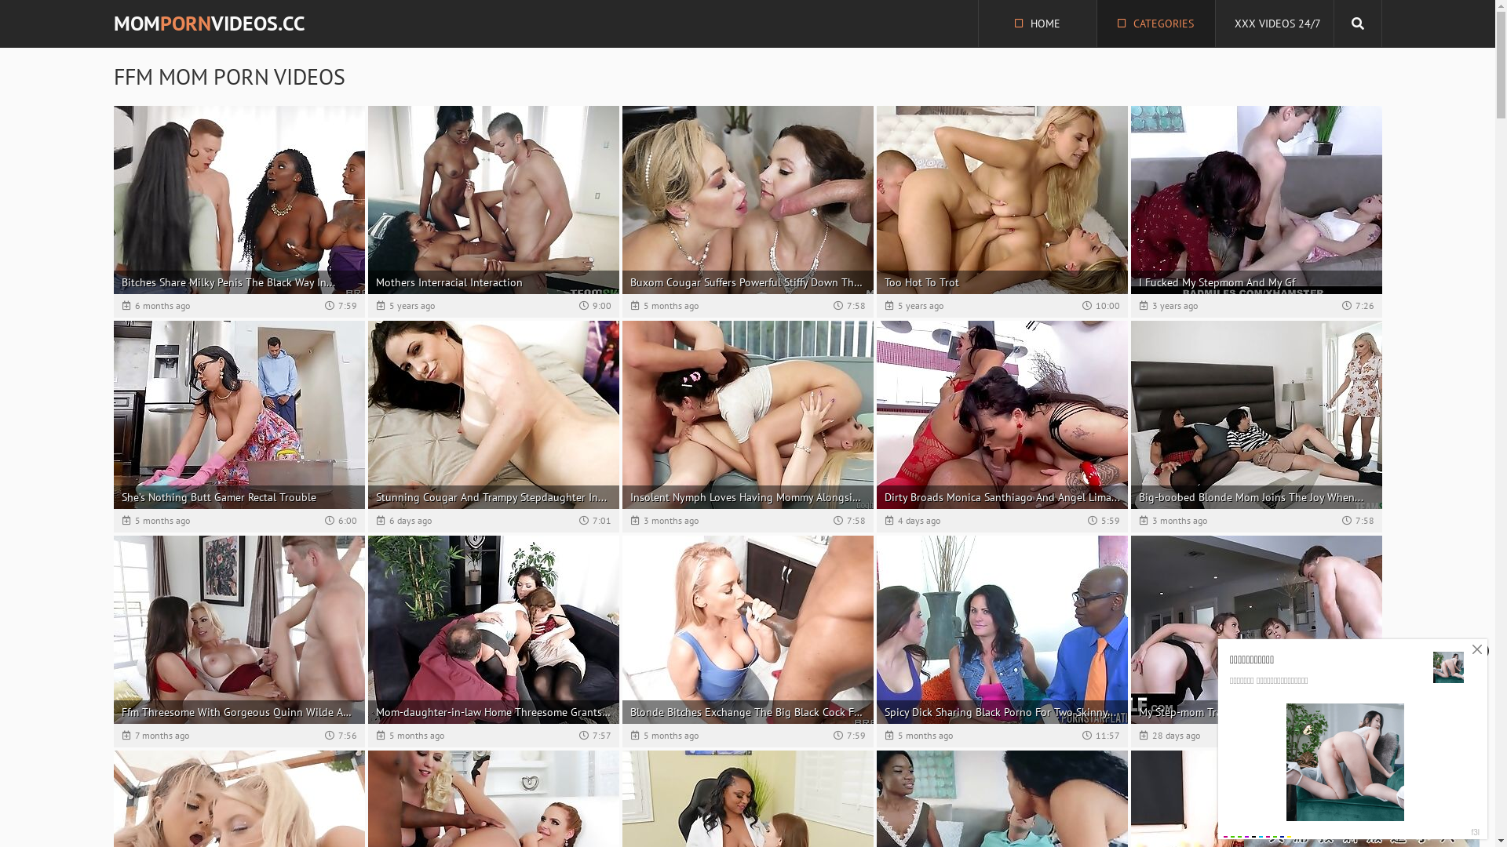 This screenshot has width=1507, height=847. I want to click on MOMPORNVIDEOS.CC, so click(209, 24).